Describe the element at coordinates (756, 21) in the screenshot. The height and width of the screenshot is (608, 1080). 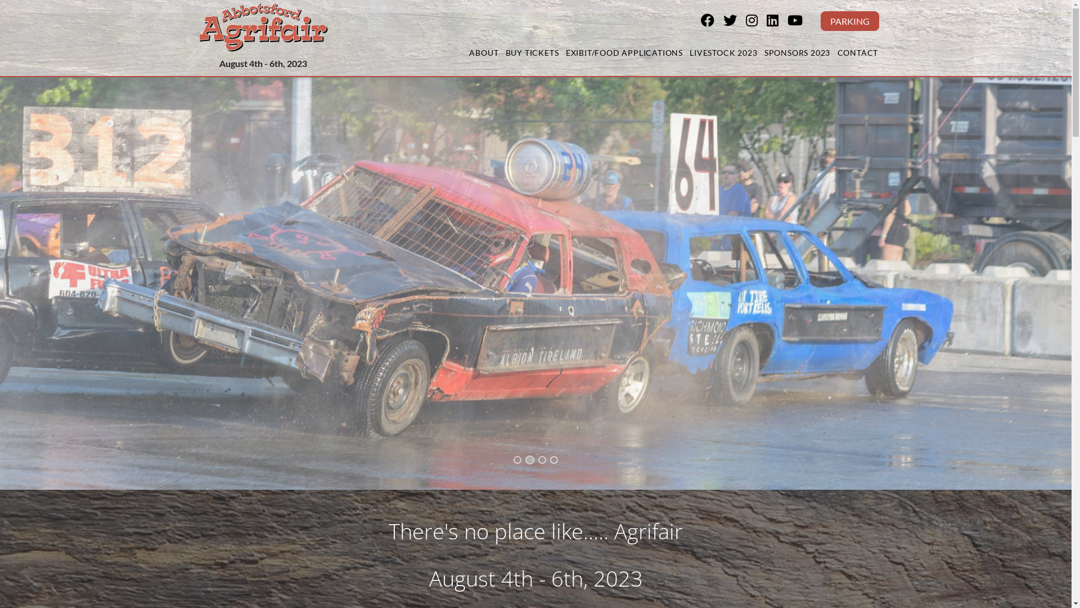
I see `Abbotsford Agrifair @ Instagram` at that location.